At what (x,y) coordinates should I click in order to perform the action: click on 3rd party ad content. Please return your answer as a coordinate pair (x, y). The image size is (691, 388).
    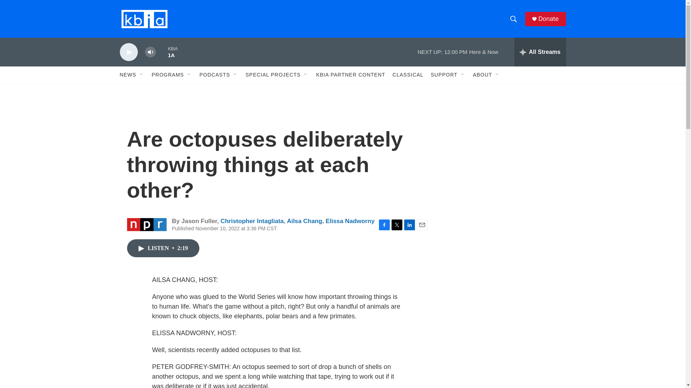
    Looking at the image, I should click on (504, 254).